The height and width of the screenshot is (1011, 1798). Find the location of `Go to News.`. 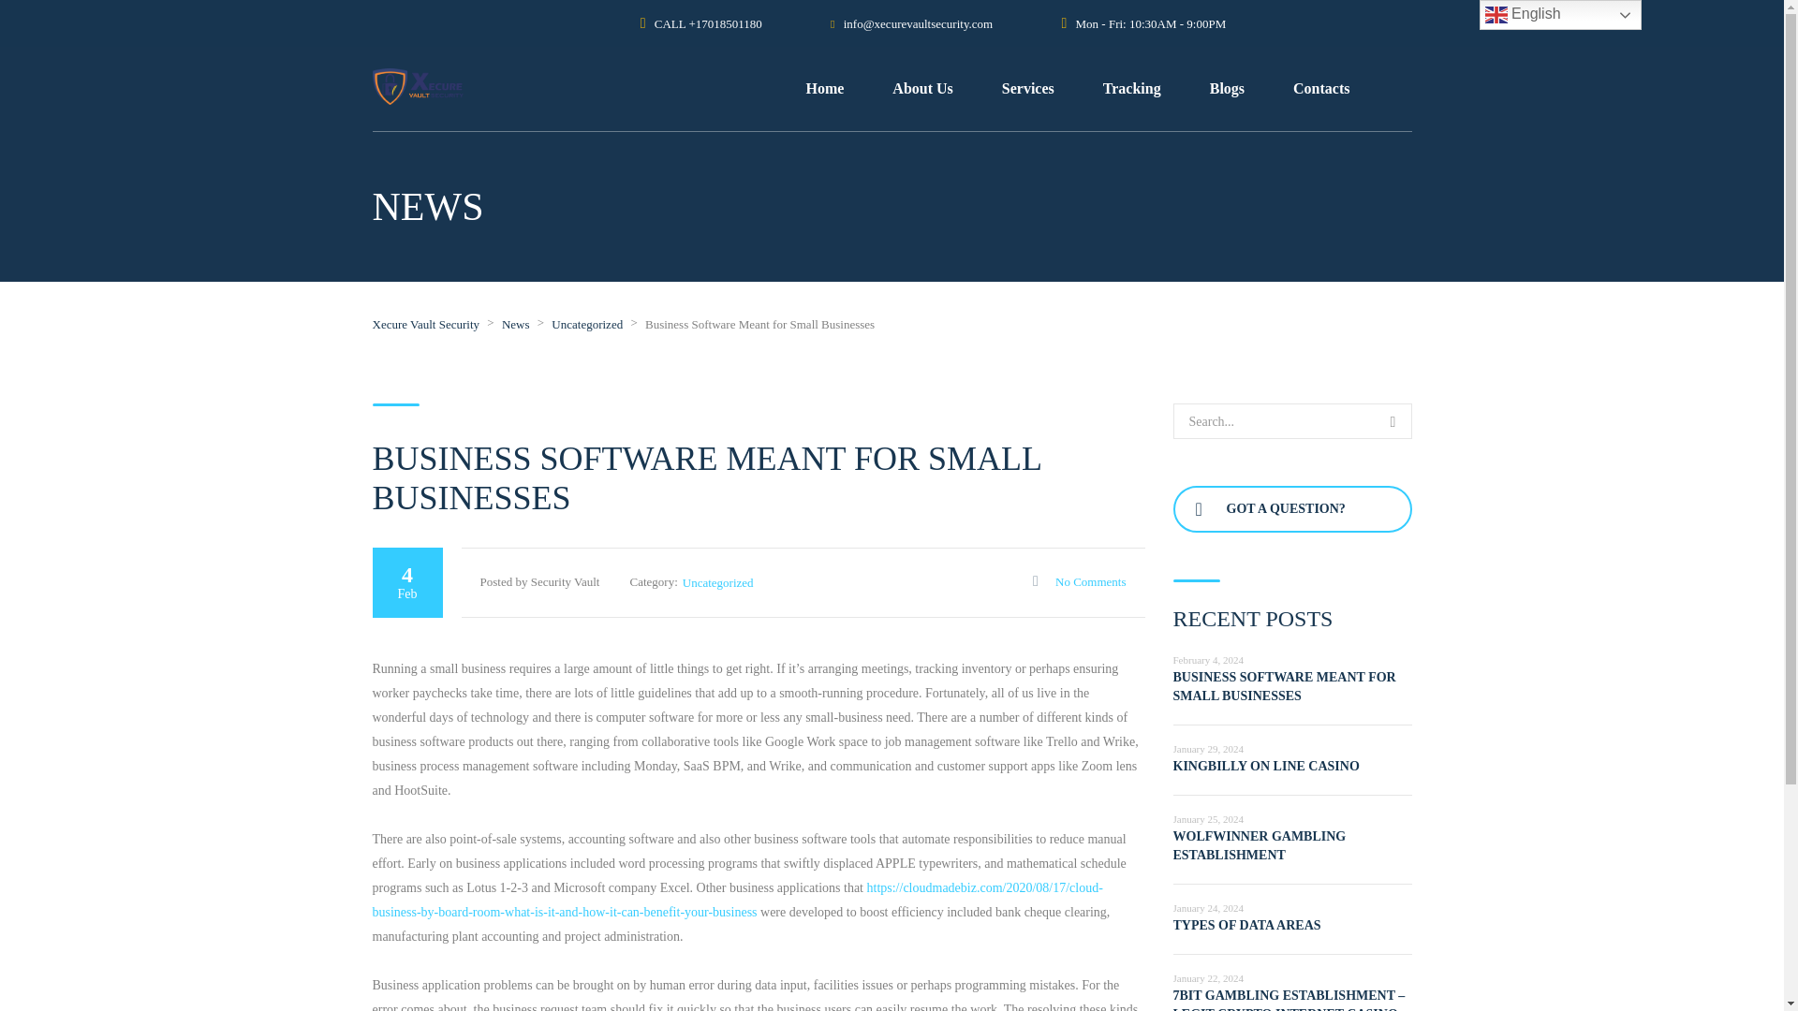

Go to News. is located at coordinates (515, 324).